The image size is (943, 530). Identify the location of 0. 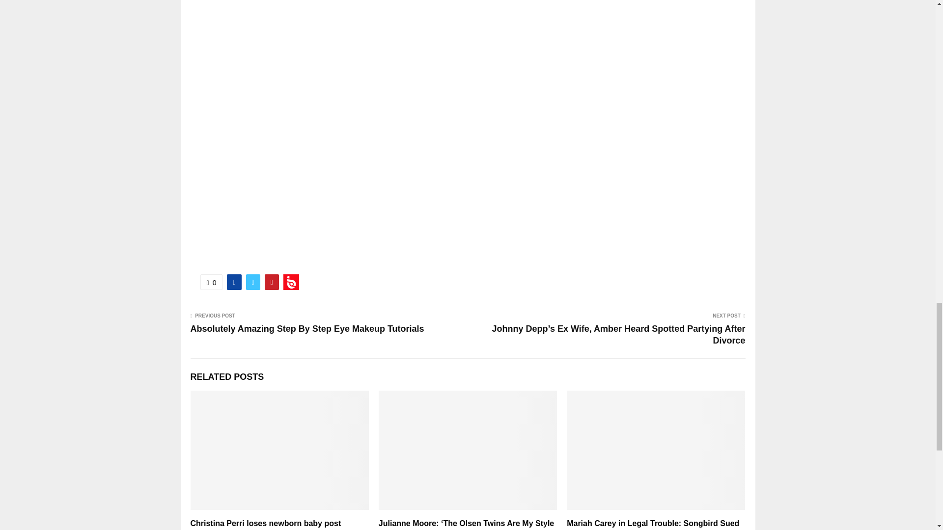
(211, 282).